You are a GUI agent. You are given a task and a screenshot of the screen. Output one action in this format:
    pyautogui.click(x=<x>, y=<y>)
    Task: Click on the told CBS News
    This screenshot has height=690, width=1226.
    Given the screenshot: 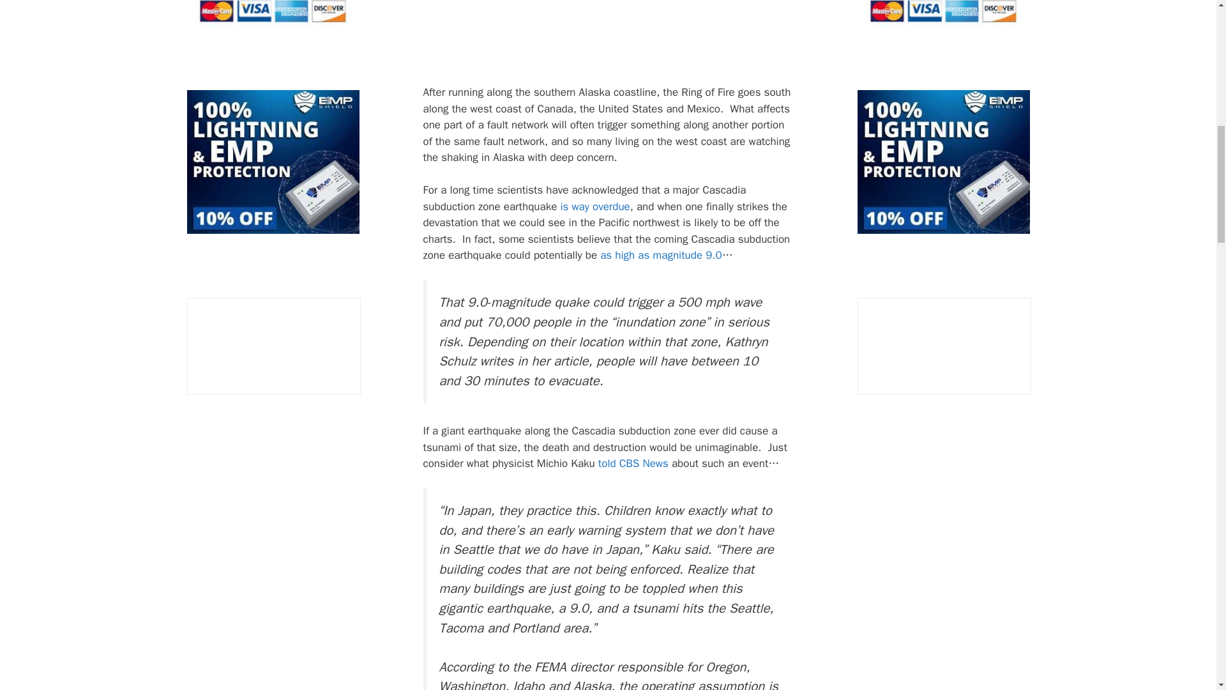 What is the action you would take?
    pyautogui.click(x=633, y=463)
    